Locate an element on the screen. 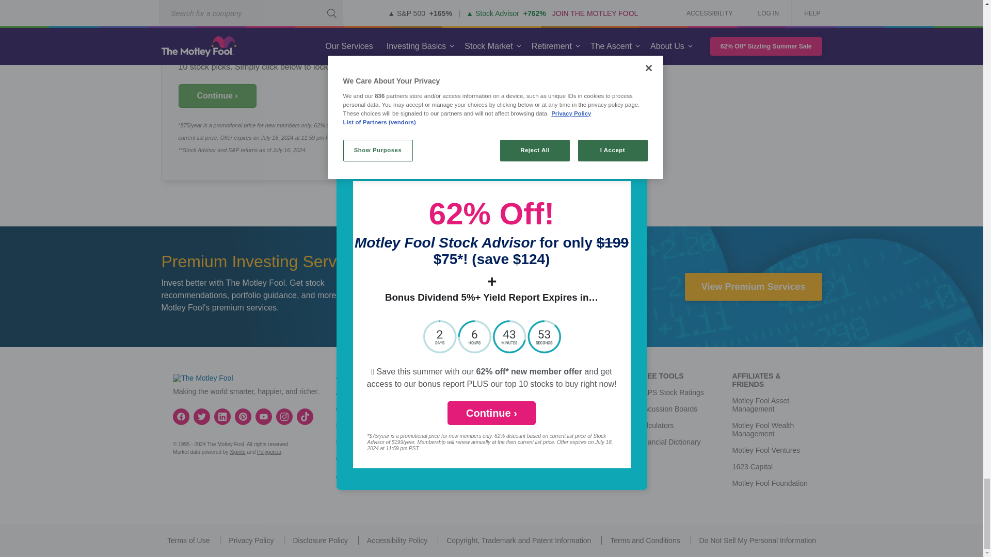  Do Not Sell My Personal Information. is located at coordinates (758, 540).